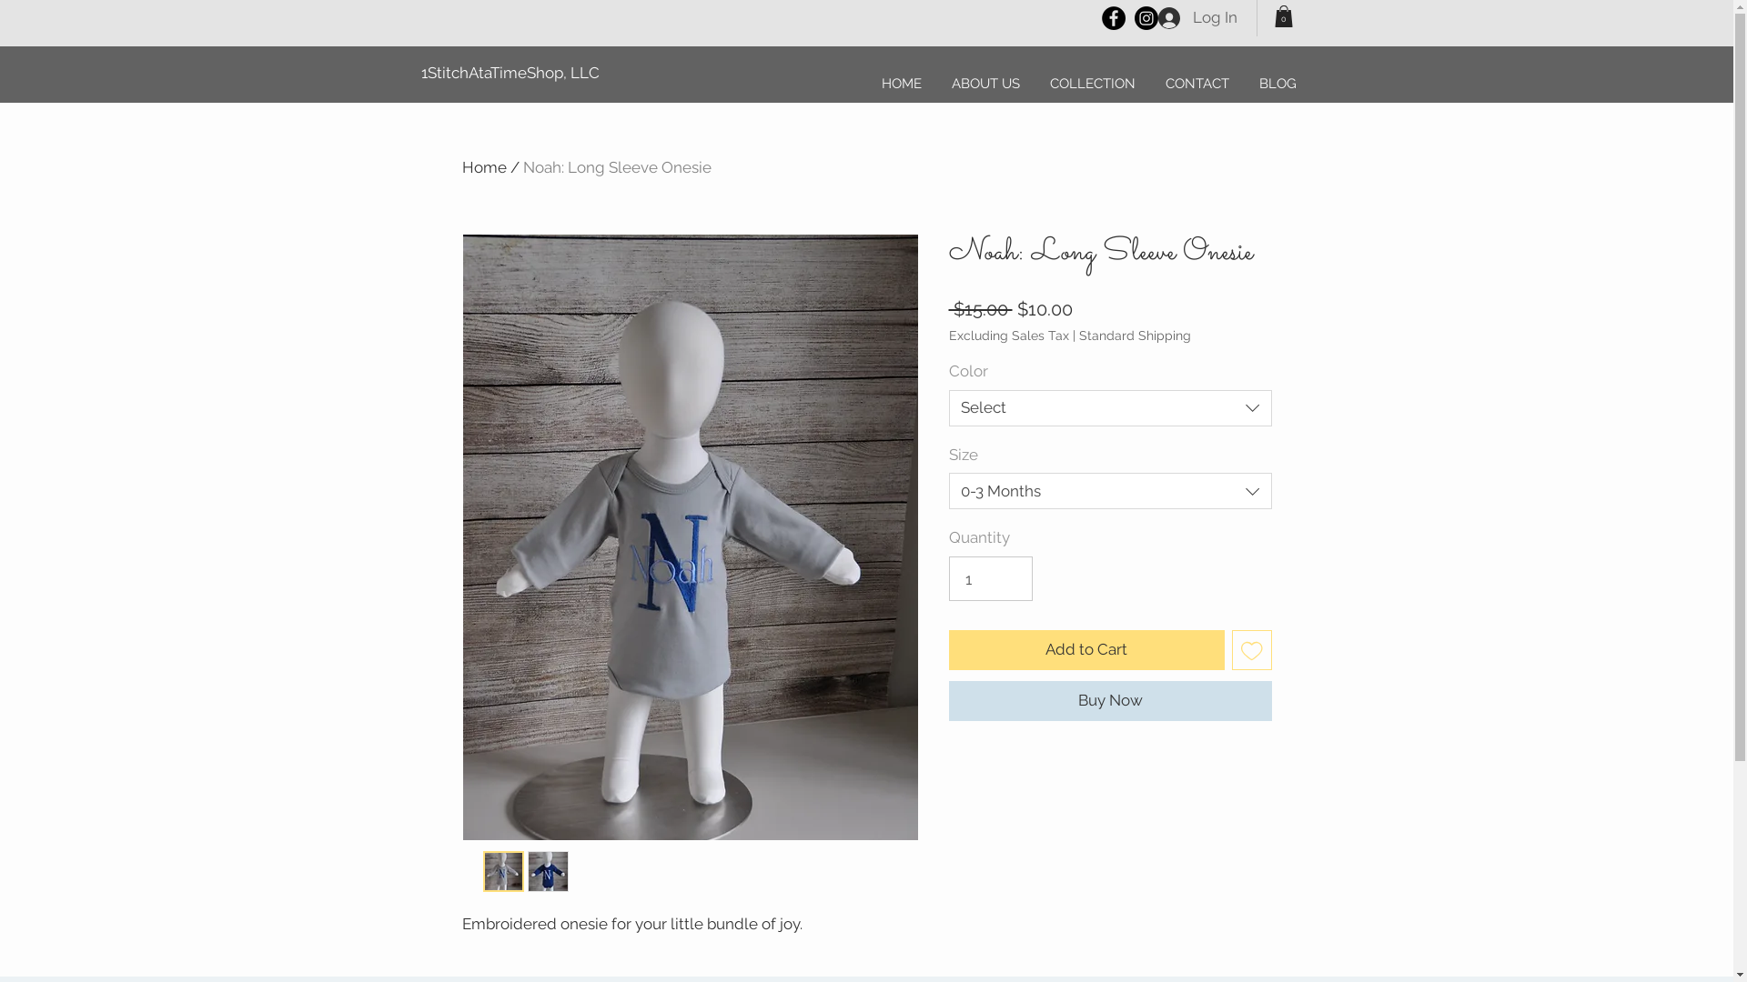 The width and height of the screenshot is (1747, 982). I want to click on Standard Shipping, so click(1136, 336).